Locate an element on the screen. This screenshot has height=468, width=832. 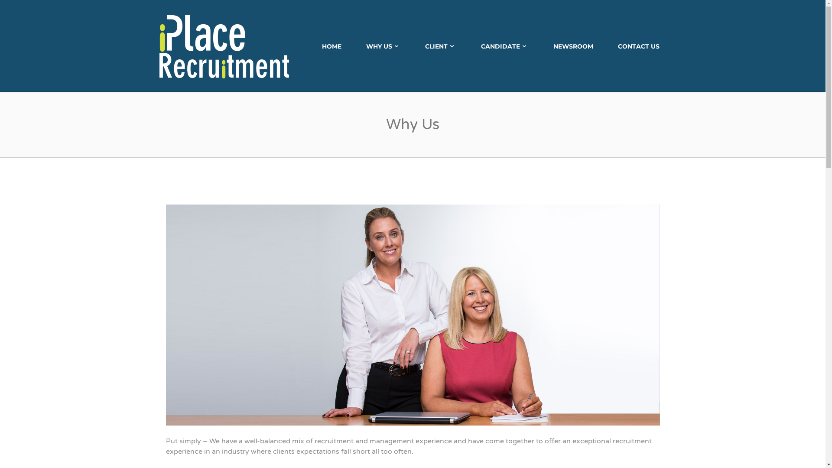
HOME is located at coordinates (332, 46).